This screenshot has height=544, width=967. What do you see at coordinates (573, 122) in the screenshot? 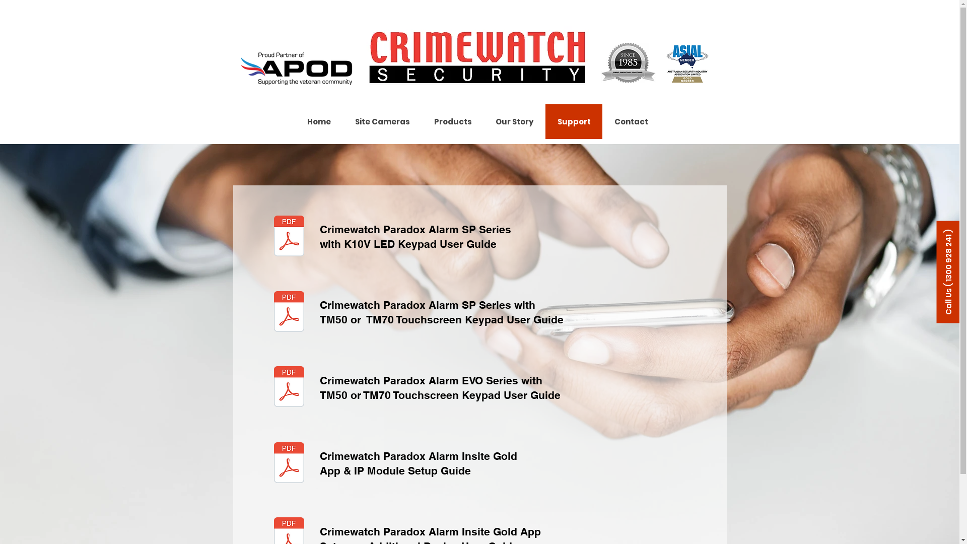
I see `Support` at bounding box center [573, 122].